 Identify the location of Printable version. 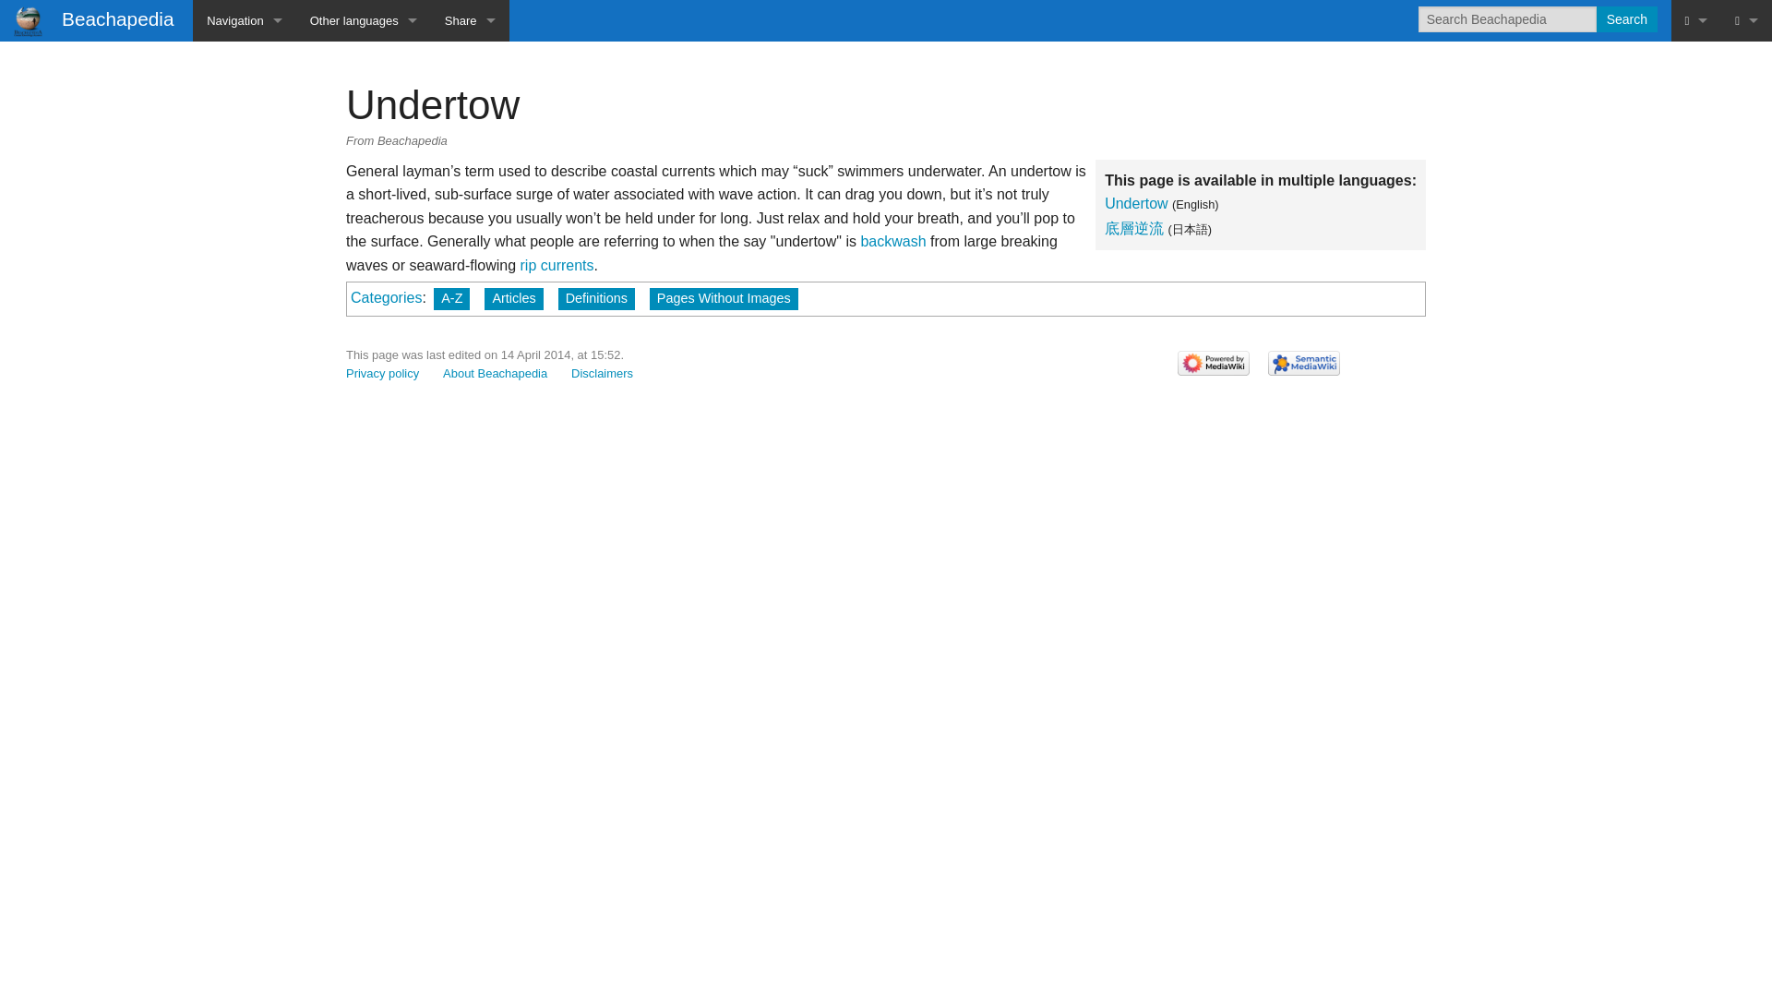
(1695, 186).